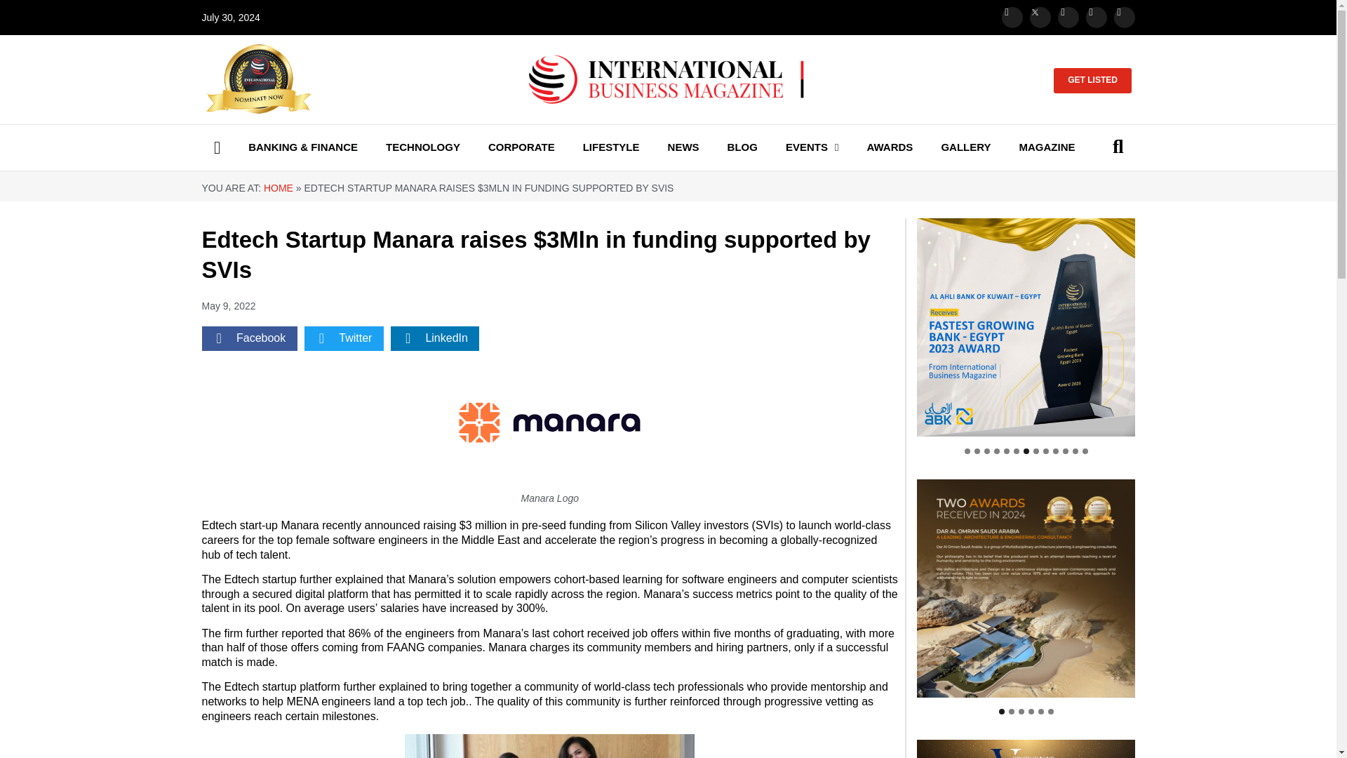 Image resolution: width=1347 pixels, height=758 pixels. What do you see at coordinates (1026, 588) in the screenshot?
I see `Banner Ad 1` at bounding box center [1026, 588].